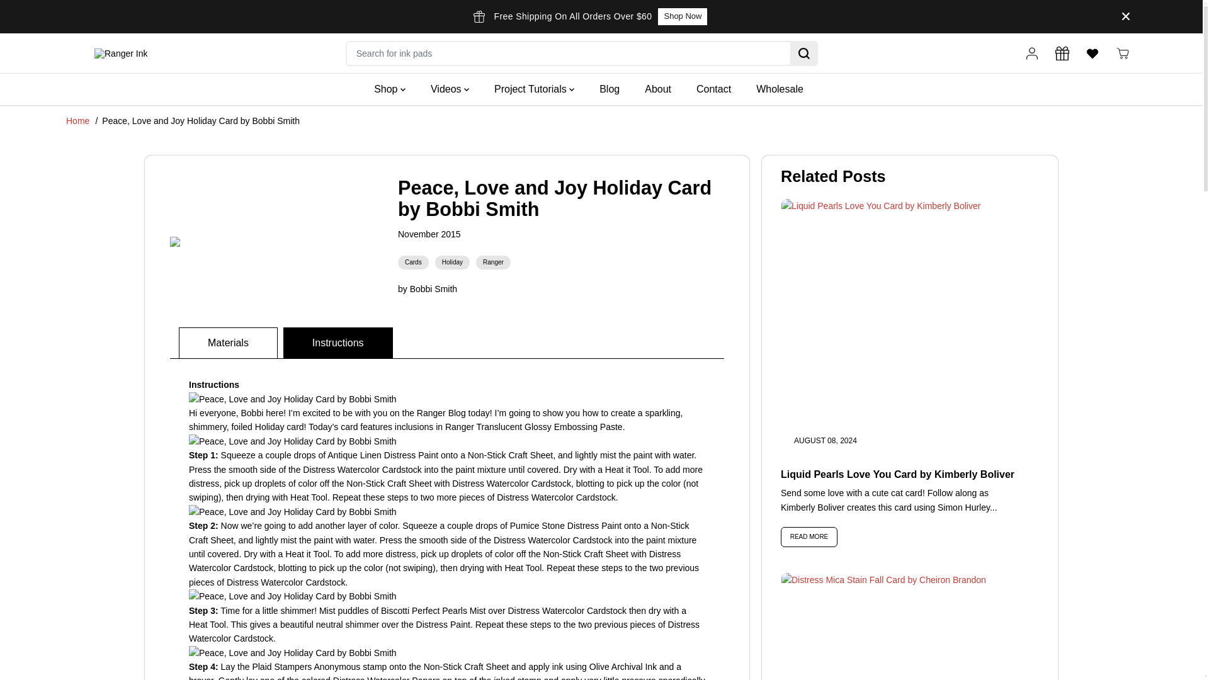 Image resolution: width=1209 pixels, height=680 pixels. I want to click on Home, so click(78, 120).